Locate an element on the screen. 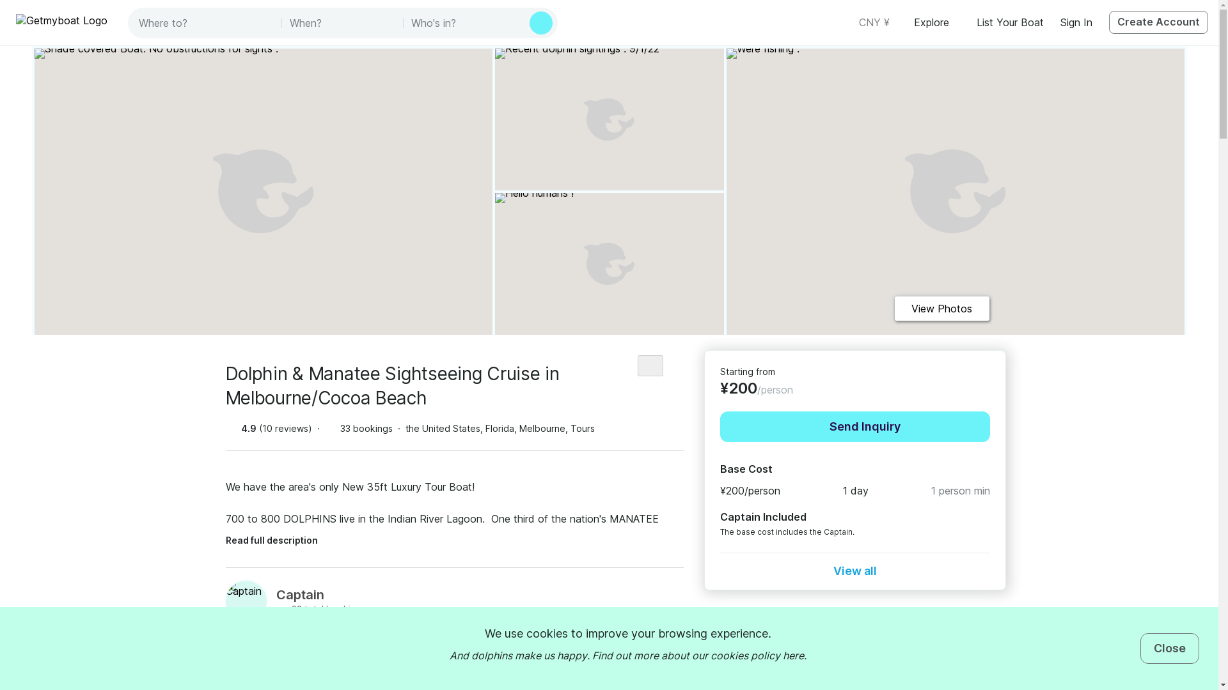  Sign In is located at coordinates (1076, 22).